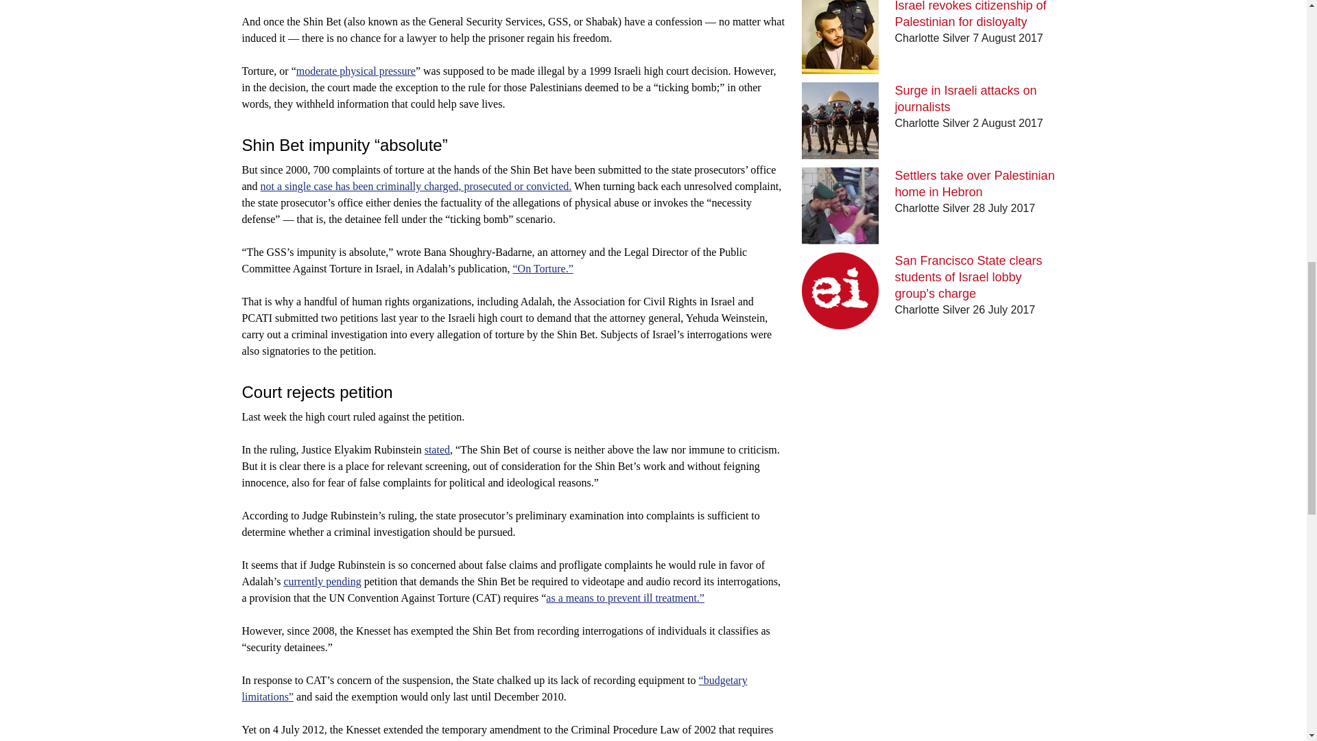  Describe the element at coordinates (322, 582) in the screenshot. I see `currently pending` at that location.